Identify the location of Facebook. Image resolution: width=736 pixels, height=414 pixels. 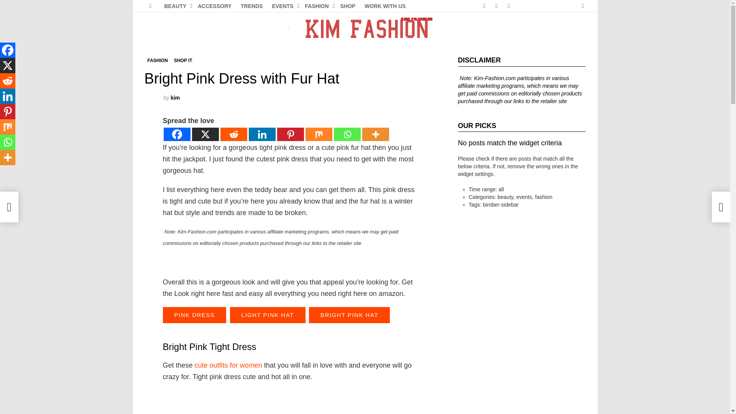
(484, 6).